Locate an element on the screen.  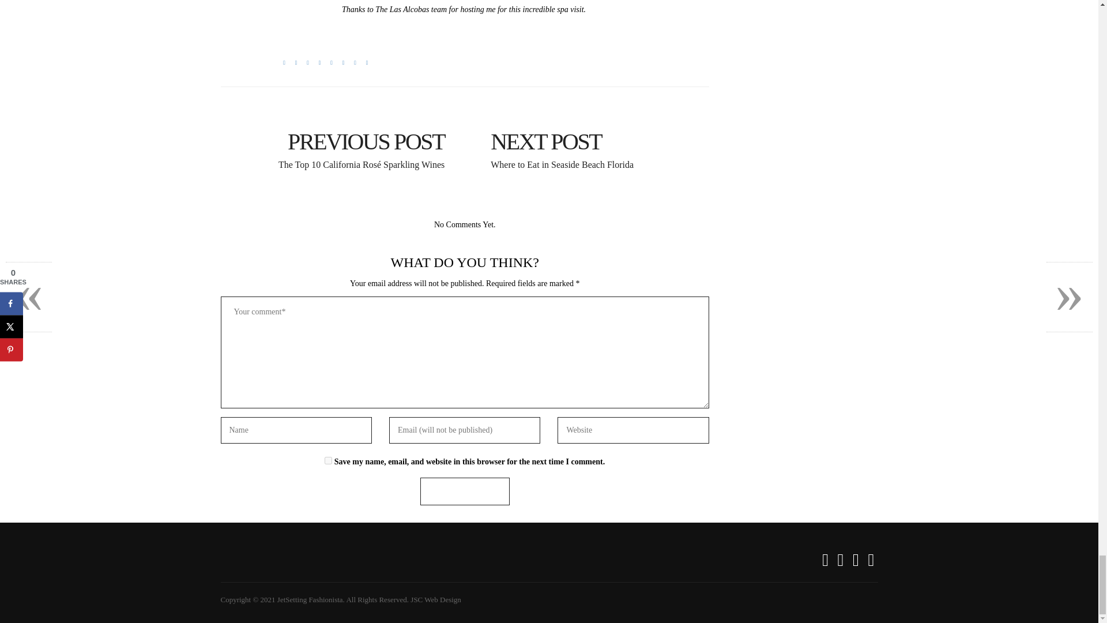
Post comment is located at coordinates (465, 491).